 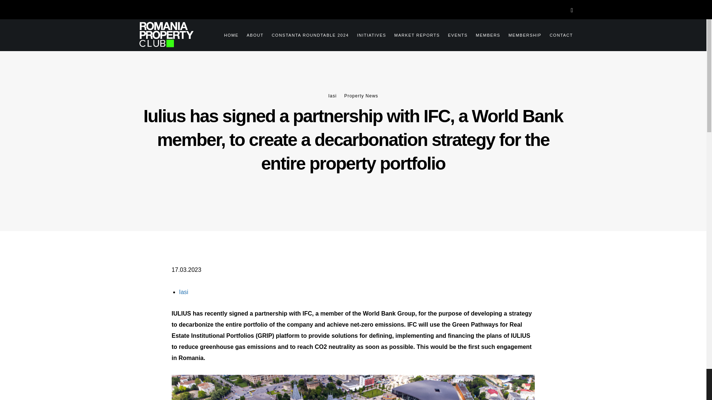 What do you see at coordinates (413, 34) in the screenshot?
I see `MARKET REPORTS` at bounding box center [413, 34].